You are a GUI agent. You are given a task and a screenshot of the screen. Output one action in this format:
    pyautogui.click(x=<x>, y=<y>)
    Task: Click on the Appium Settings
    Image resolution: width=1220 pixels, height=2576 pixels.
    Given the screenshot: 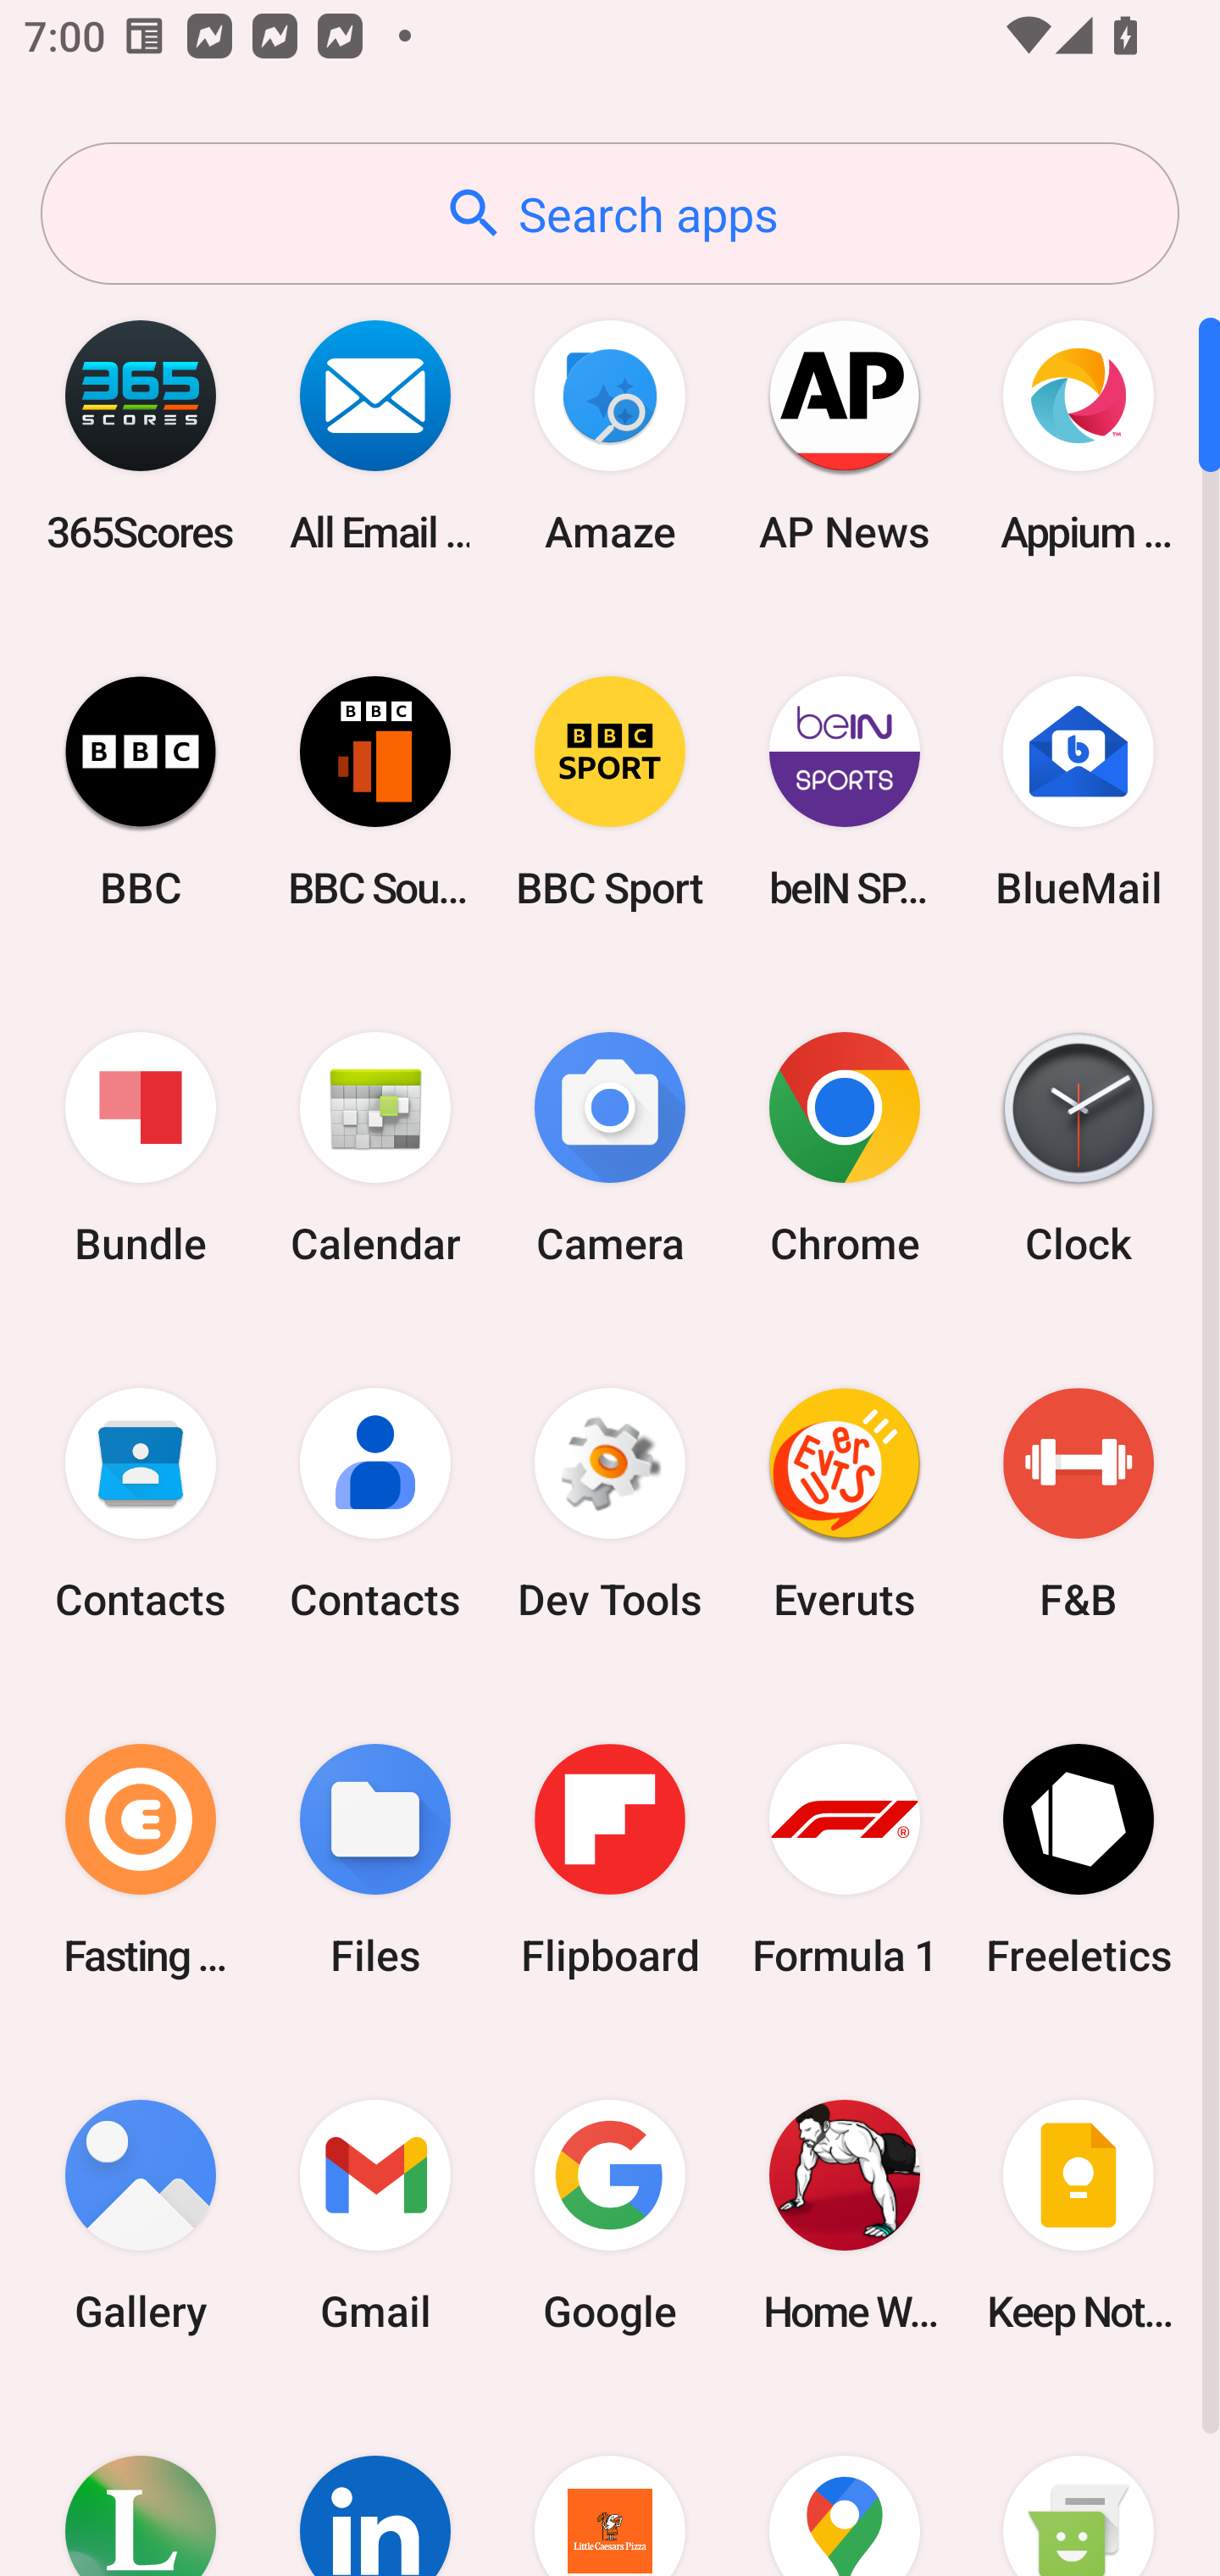 What is the action you would take?
    pyautogui.click(x=1079, y=436)
    